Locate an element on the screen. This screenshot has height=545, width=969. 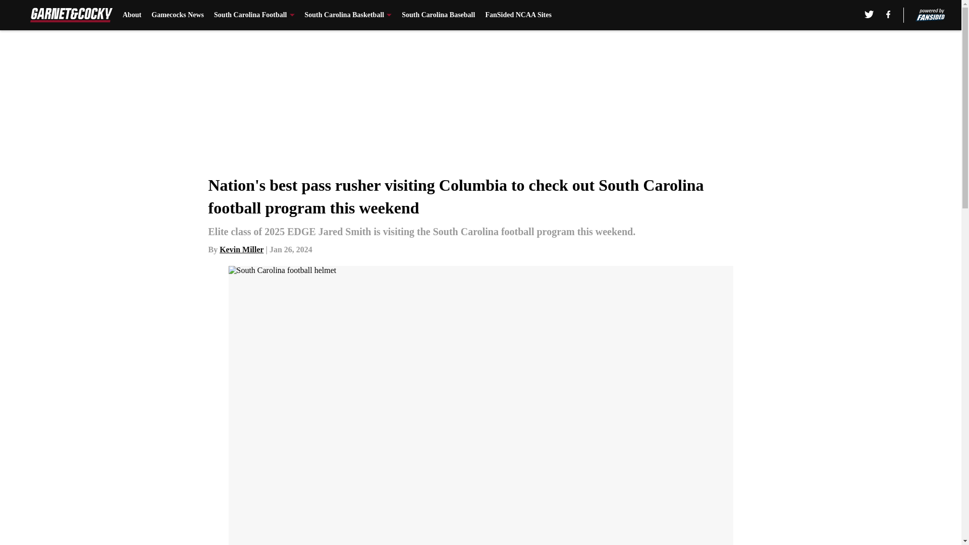
About is located at coordinates (132, 15).